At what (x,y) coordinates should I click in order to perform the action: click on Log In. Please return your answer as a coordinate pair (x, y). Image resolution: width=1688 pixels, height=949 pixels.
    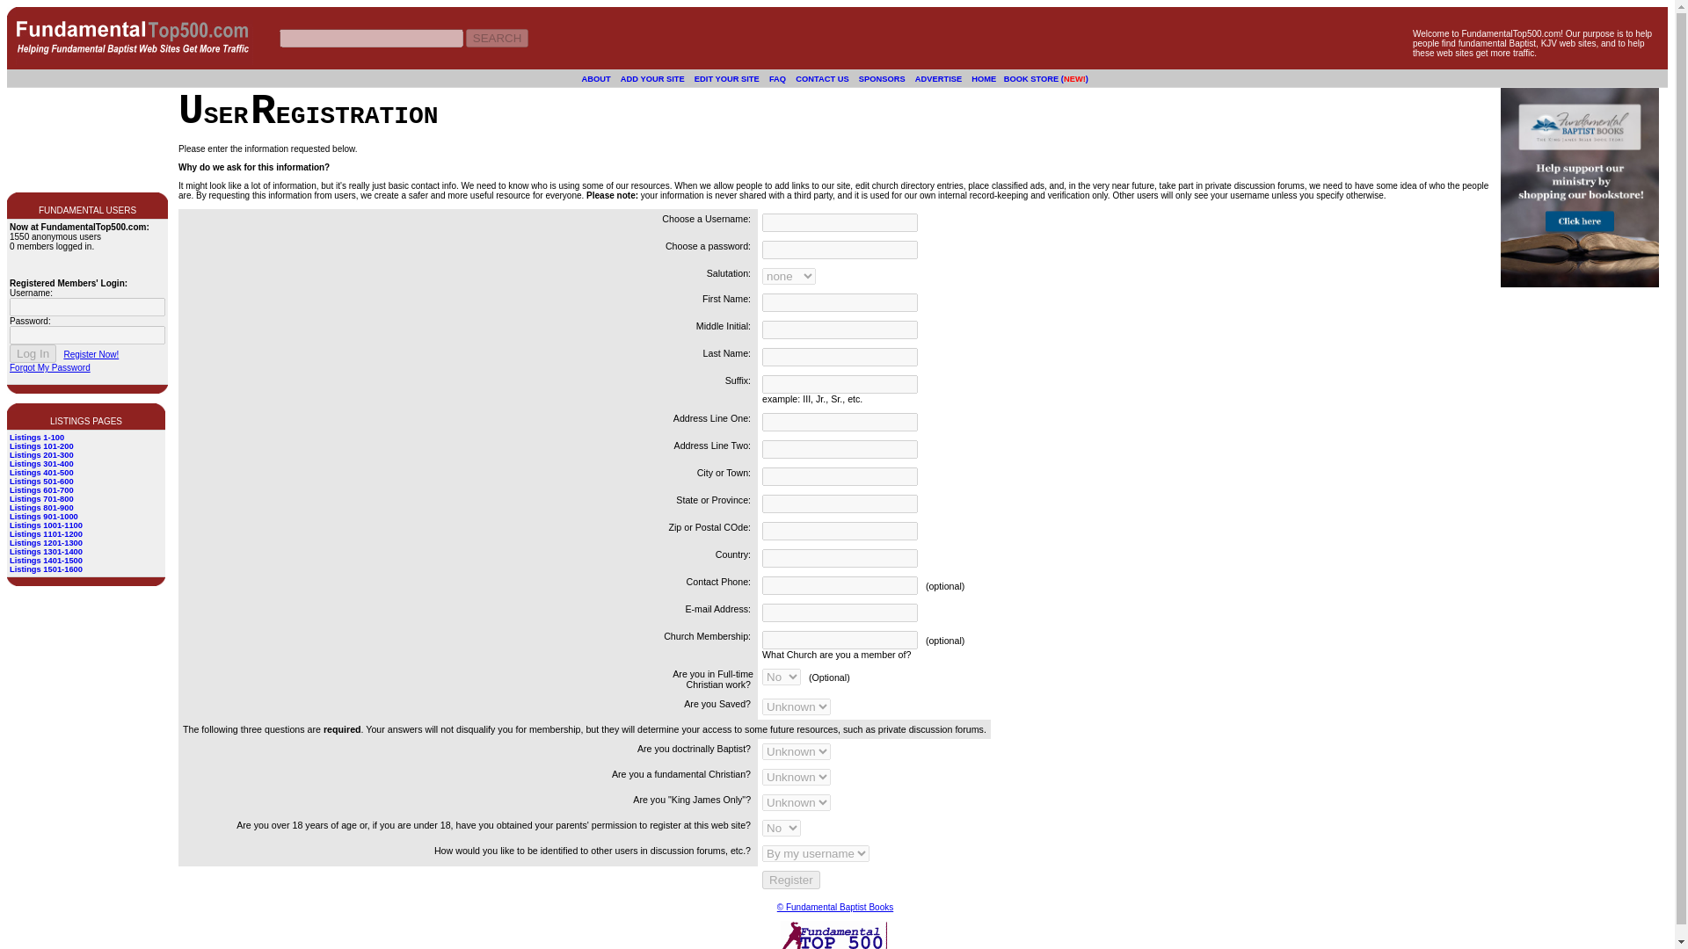
    Looking at the image, I should click on (33, 353).